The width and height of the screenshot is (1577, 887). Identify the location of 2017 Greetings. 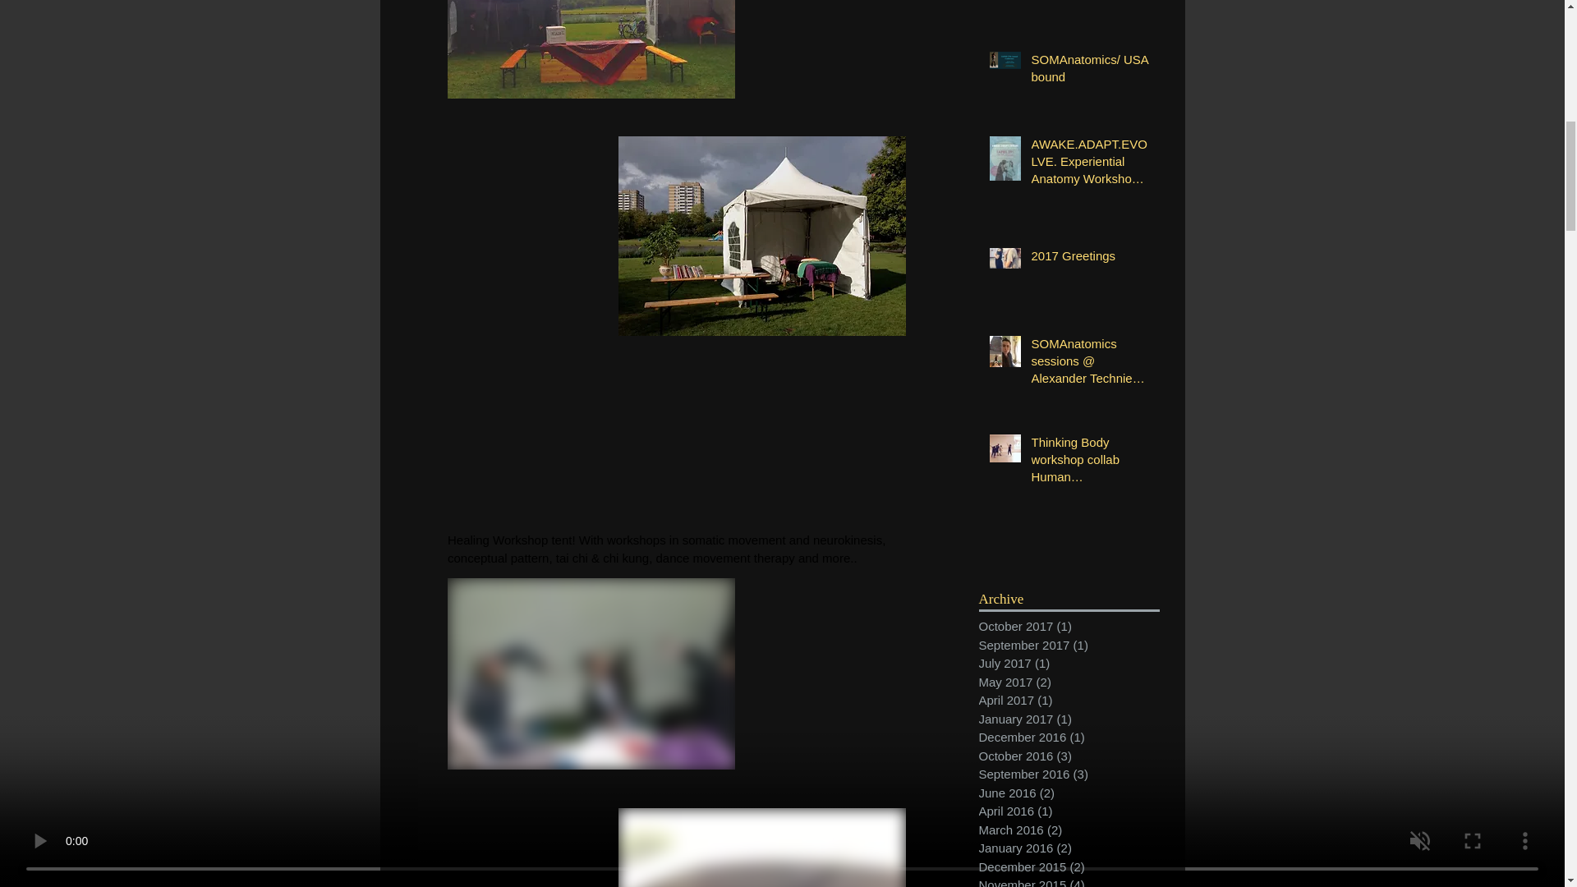
(1090, 260).